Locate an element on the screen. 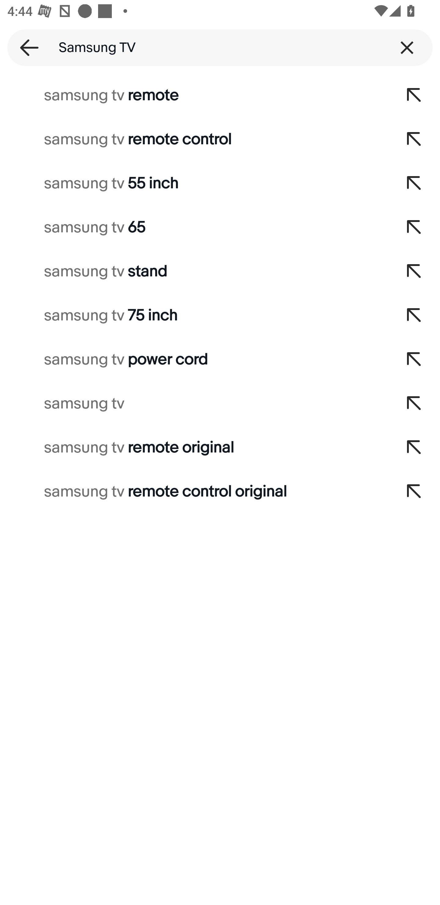 This screenshot has width=440, height=905. Back is located at coordinates (26, 47).